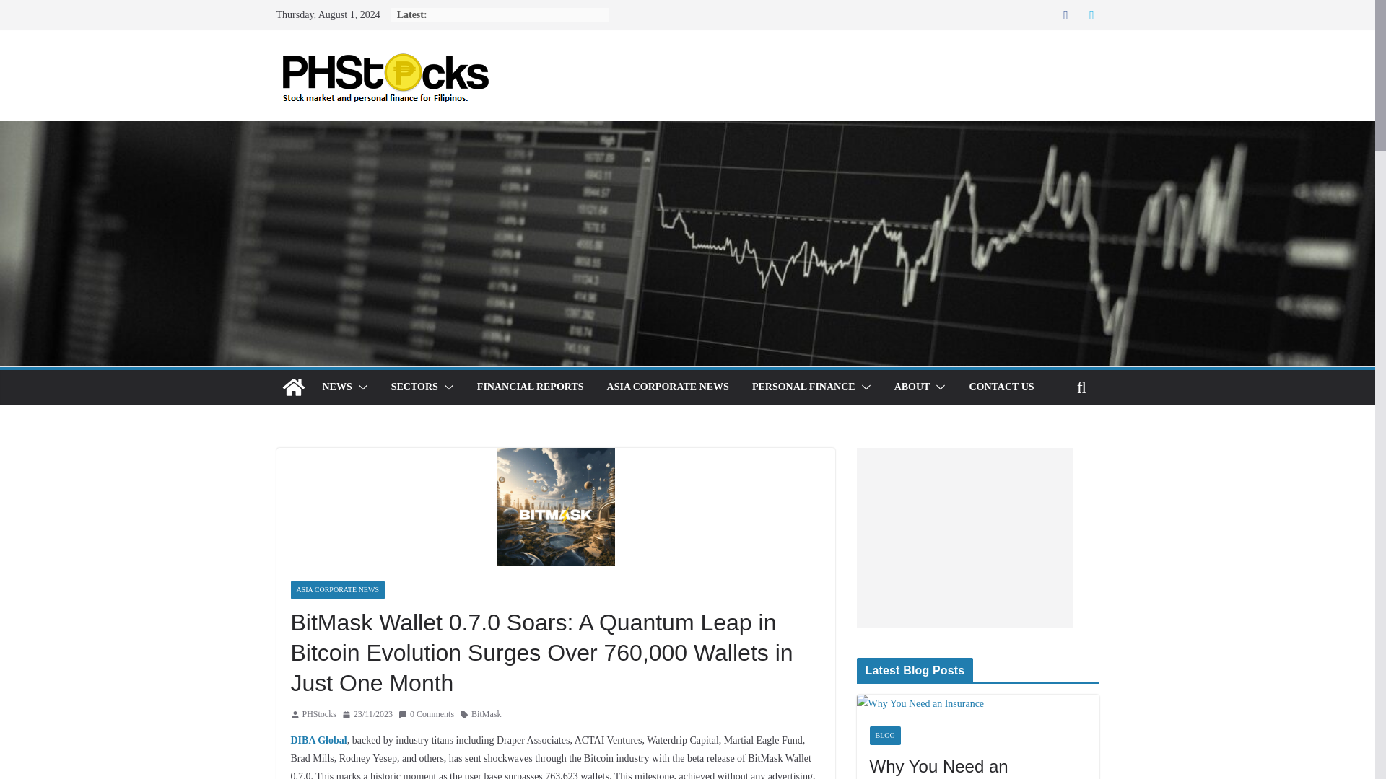  I want to click on PERSONAL FINANCE, so click(803, 387).